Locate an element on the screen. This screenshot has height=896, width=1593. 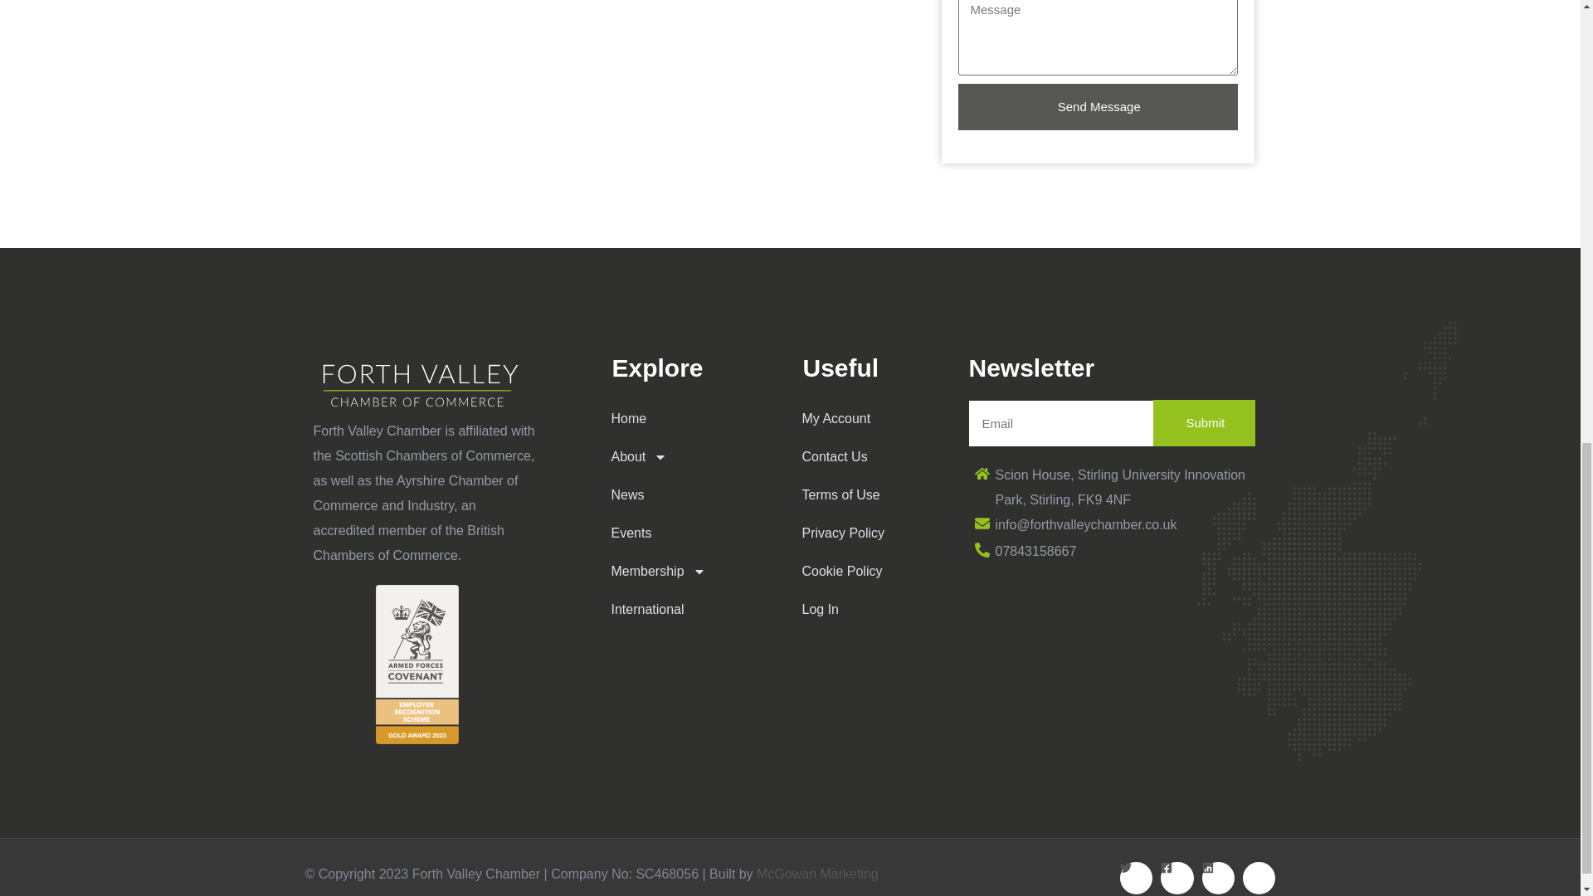
About is located at coordinates (685, 456).